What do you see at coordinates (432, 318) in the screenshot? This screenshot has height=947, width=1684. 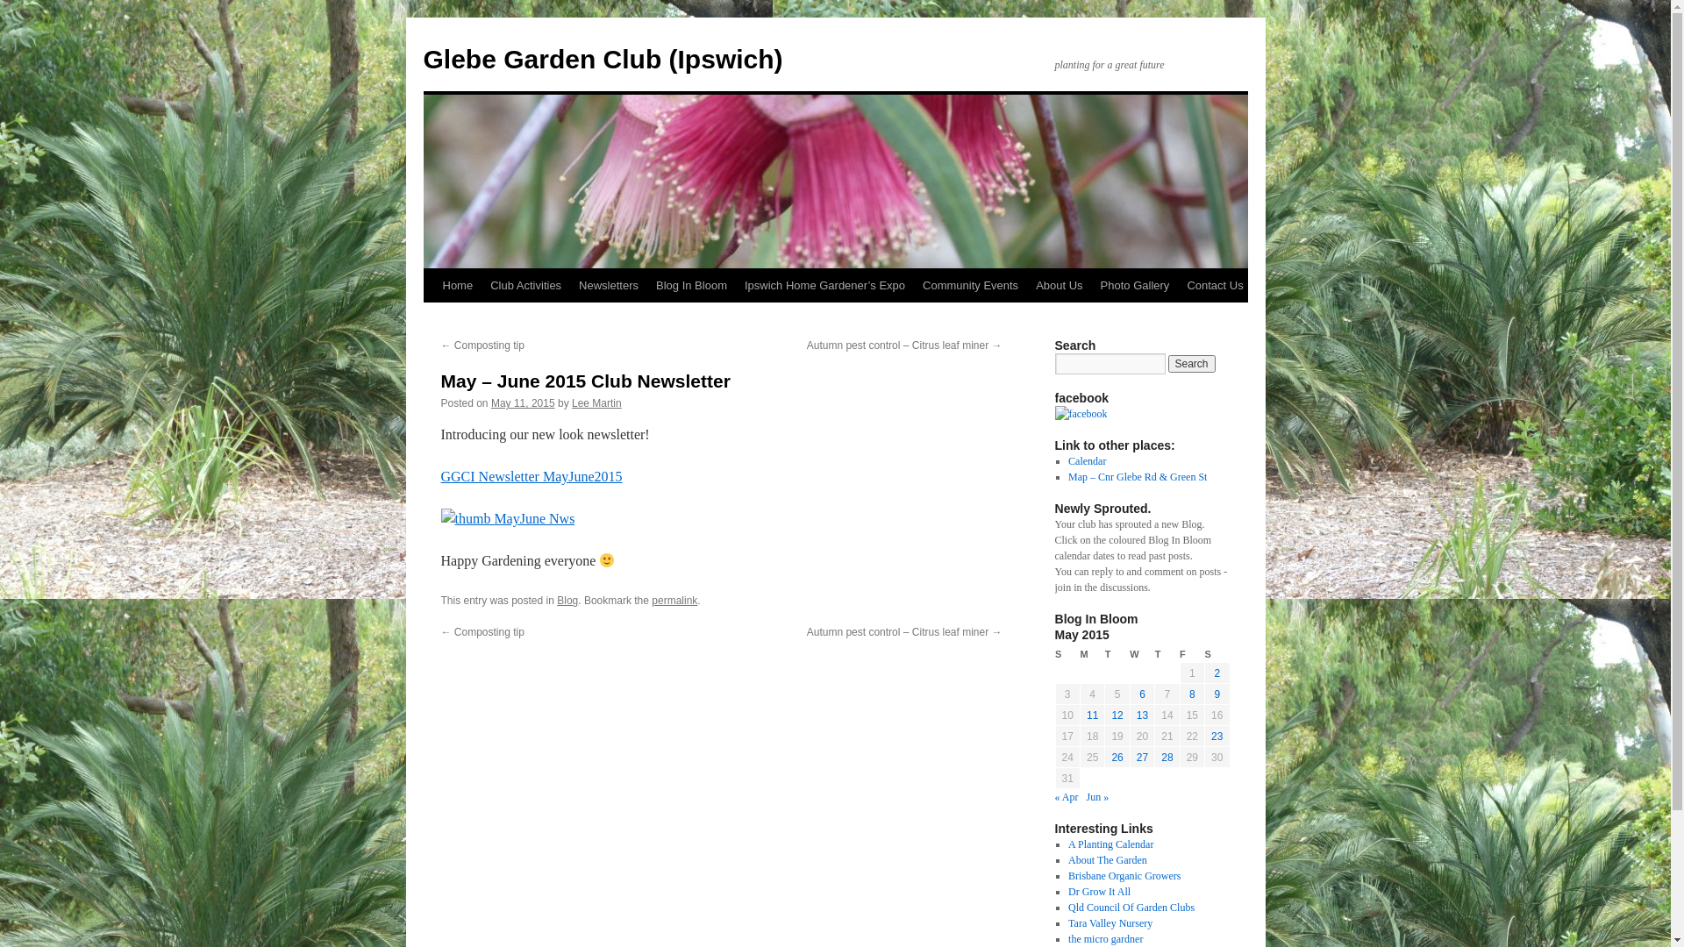 I see `Skip to content` at bounding box center [432, 318].